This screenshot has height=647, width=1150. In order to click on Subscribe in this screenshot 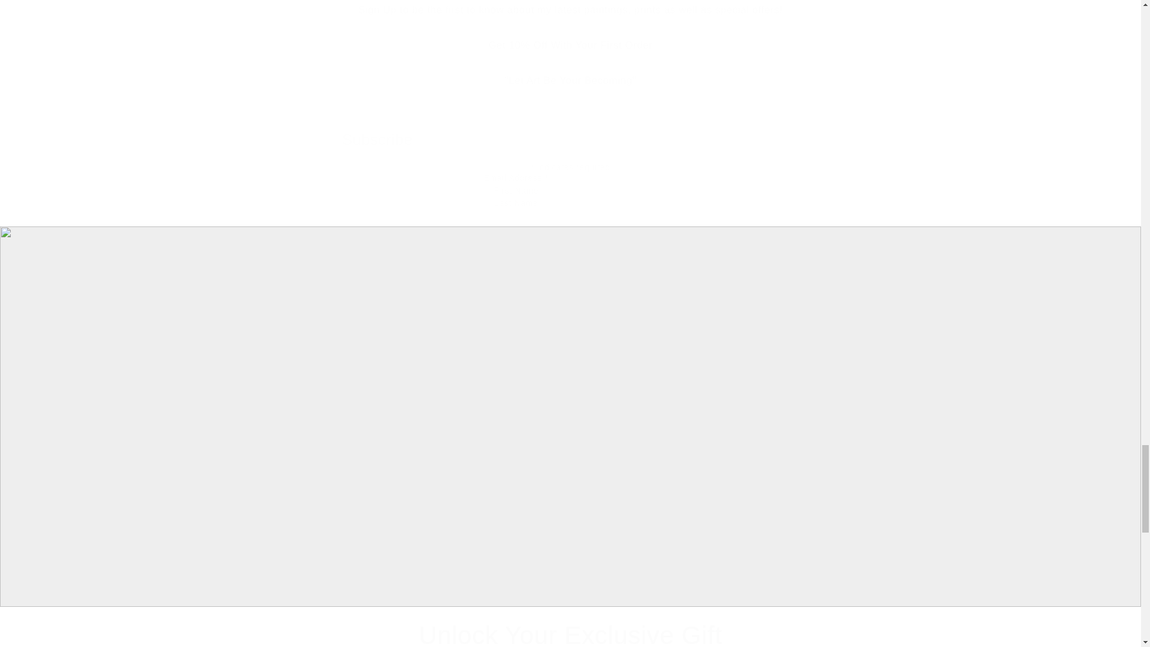, I will do `click(570, 224)`.